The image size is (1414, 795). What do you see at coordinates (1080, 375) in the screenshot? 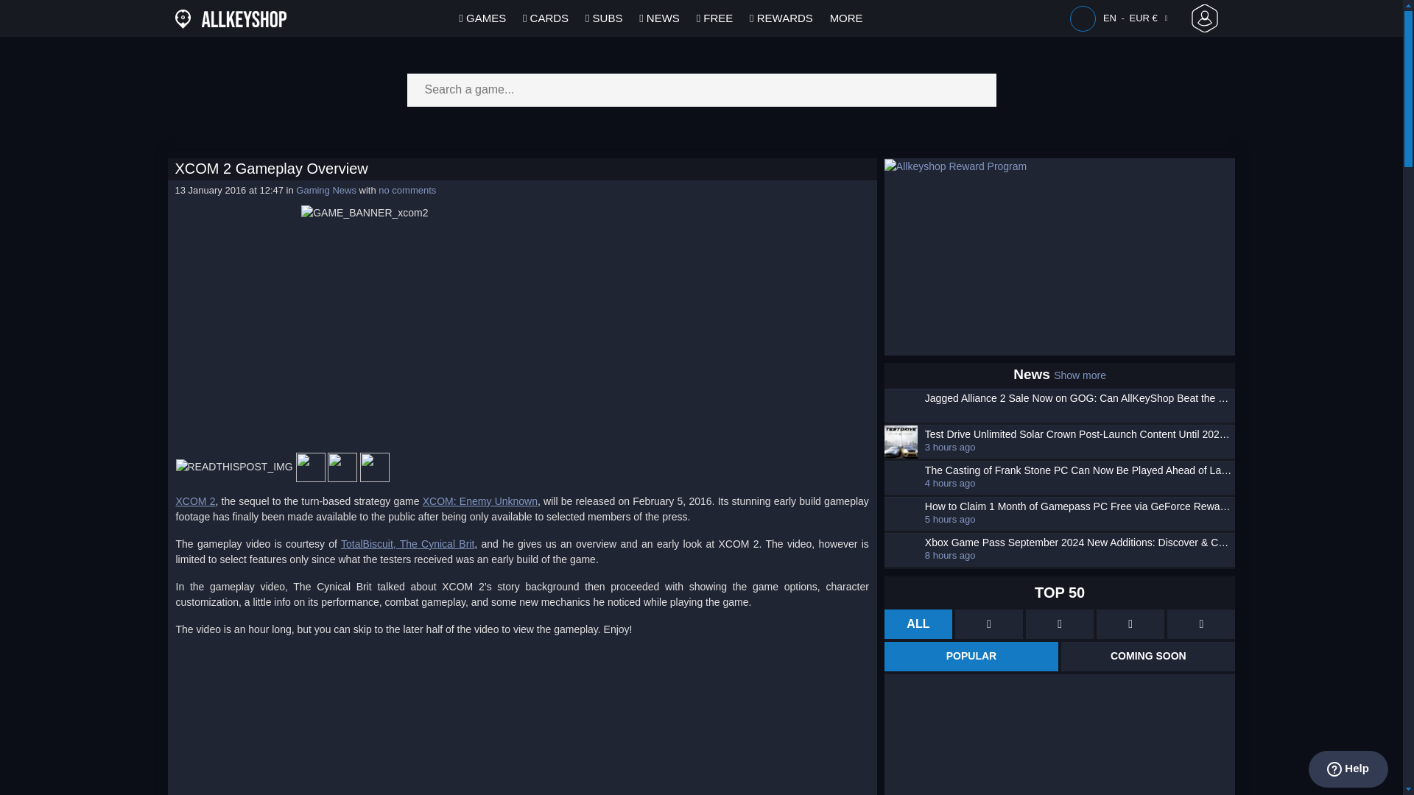
I see `Show more` at bounding box center [1080, 375].